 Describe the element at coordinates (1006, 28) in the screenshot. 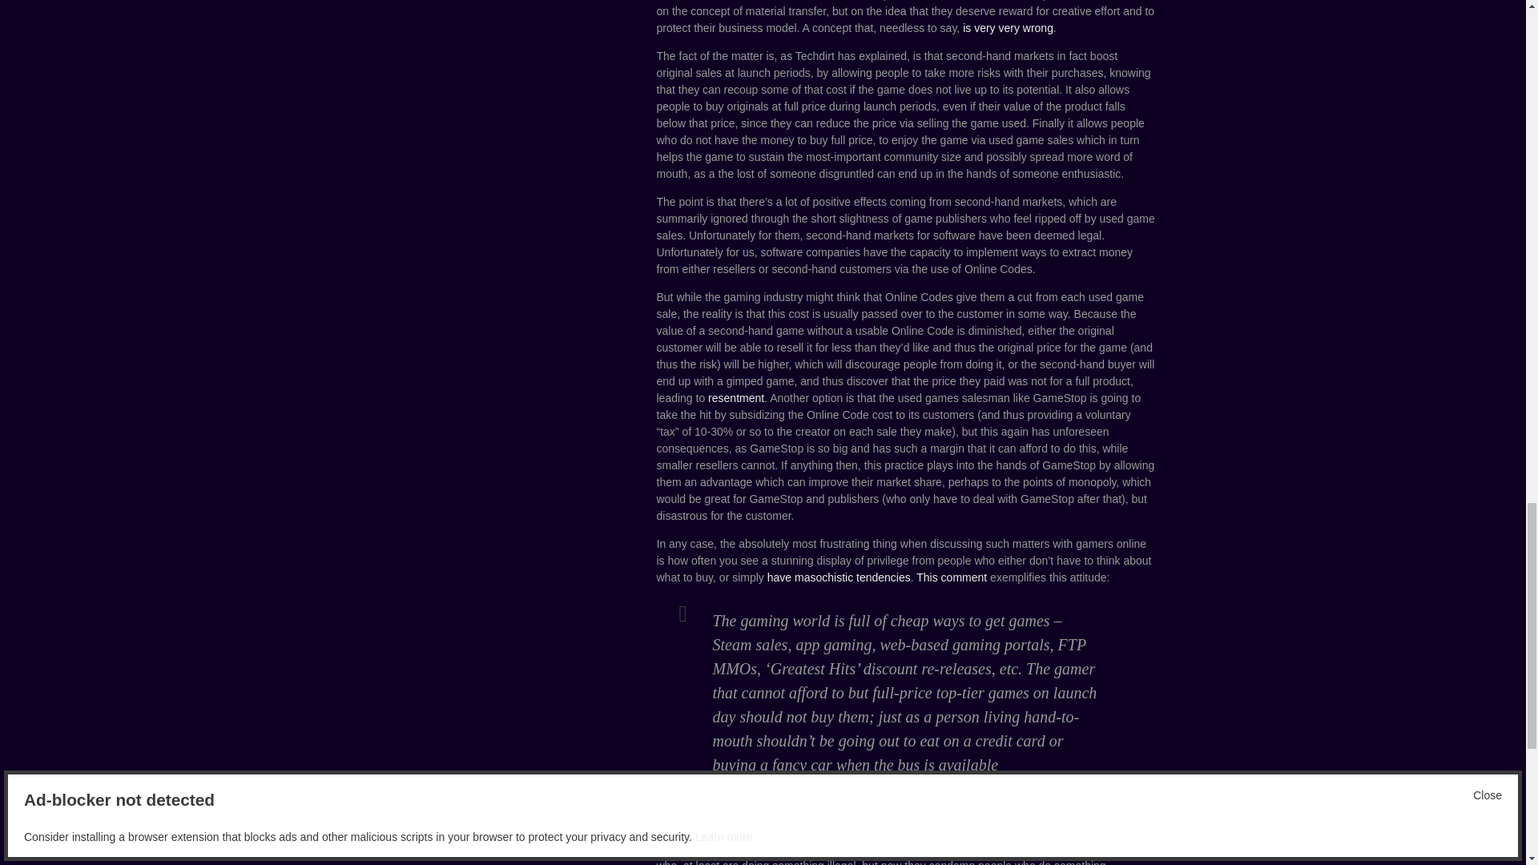

I see `is very very wrong` at that location.